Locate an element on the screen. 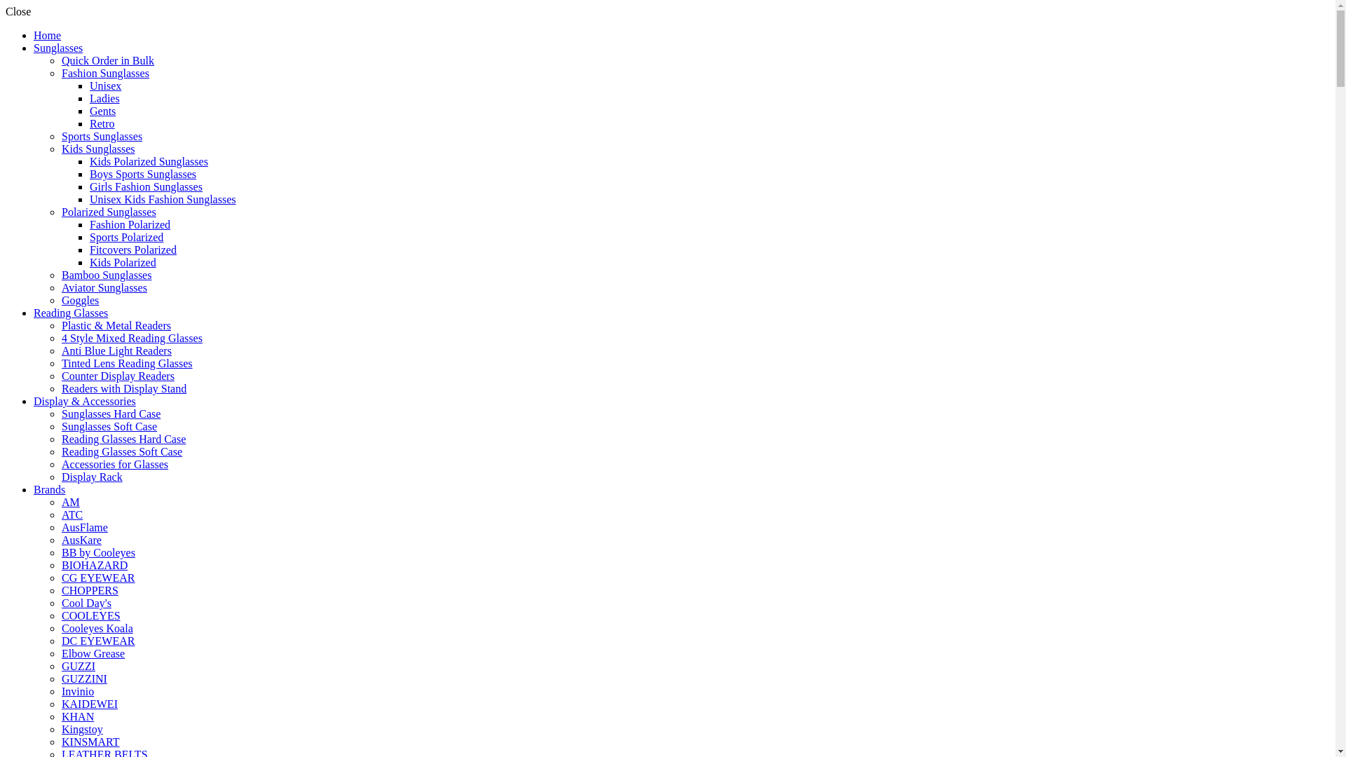 Image resolution: width=1346 pixels, height=757 pixels. Polarized Sunglasses is located at coordinates (109, 212).